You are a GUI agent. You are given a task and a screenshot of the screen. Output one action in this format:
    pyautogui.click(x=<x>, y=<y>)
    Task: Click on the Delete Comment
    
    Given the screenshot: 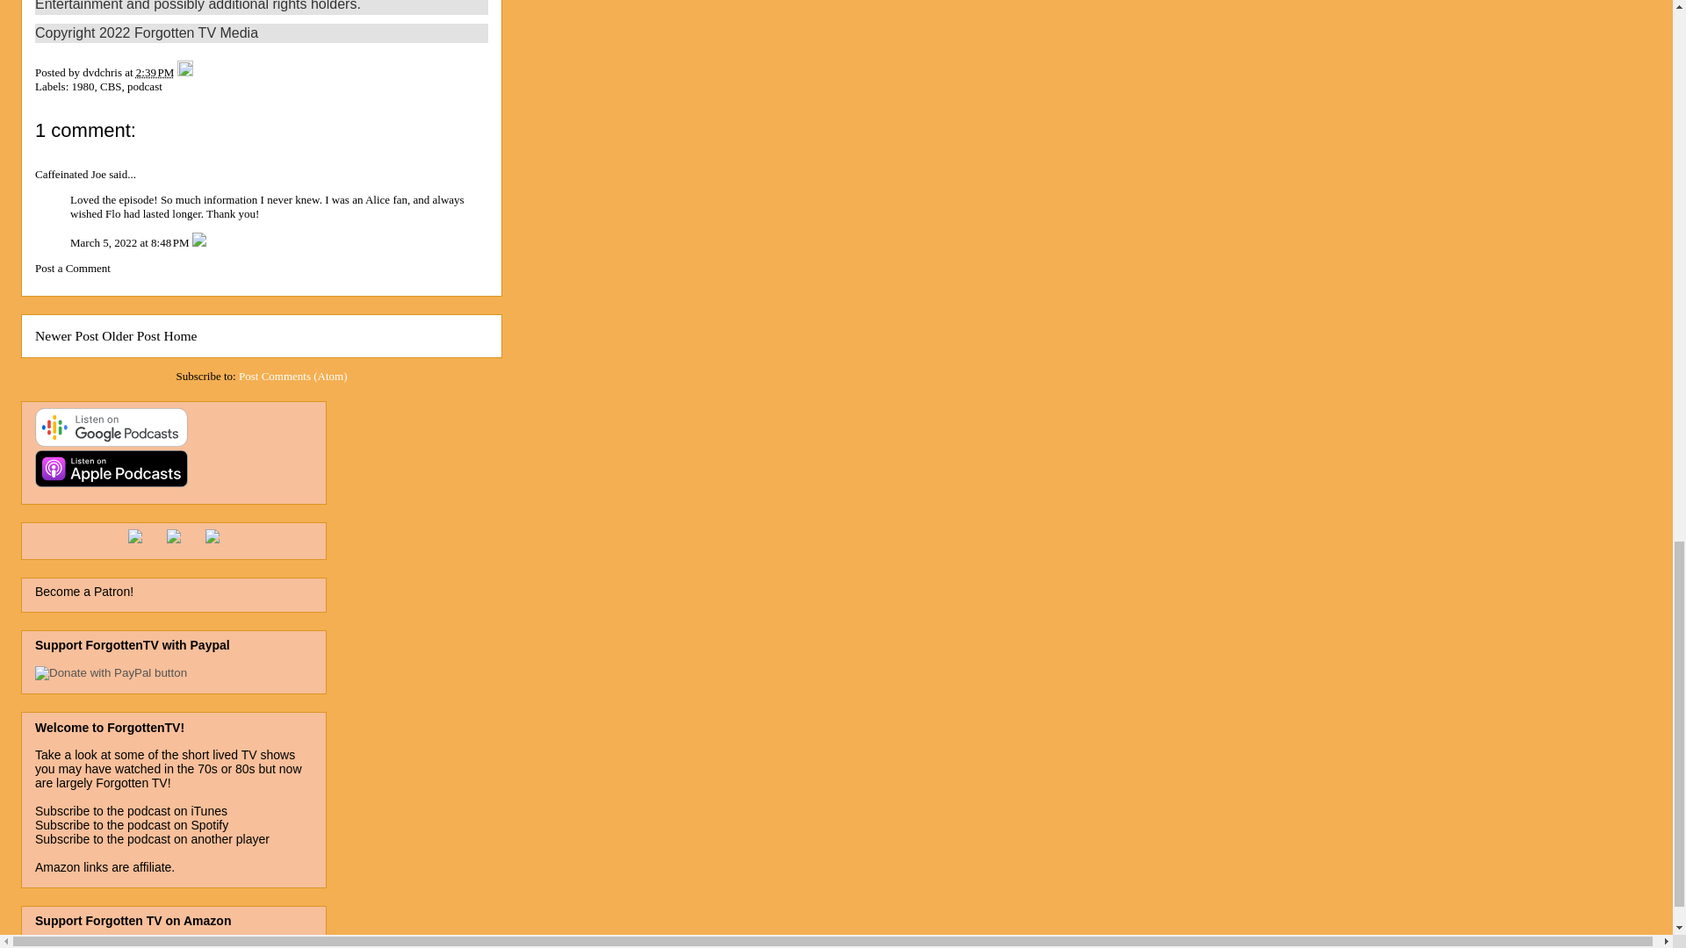 What is the action you would take?
    pyautogui.click(x=198, y=242)
    